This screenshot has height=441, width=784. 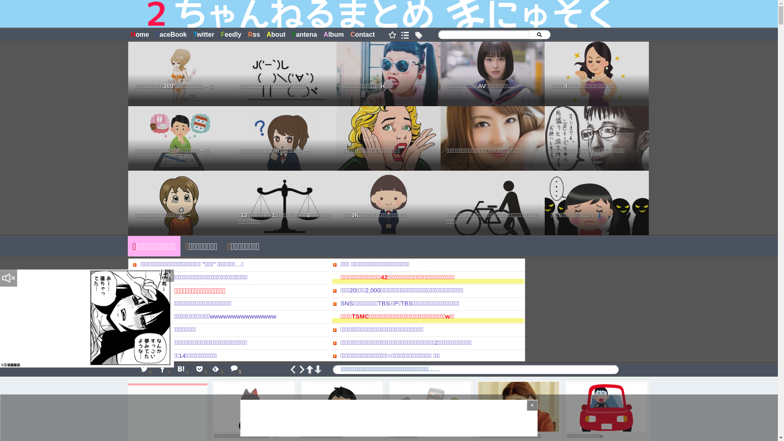 I want to click on -, so click(x=145, y=370).